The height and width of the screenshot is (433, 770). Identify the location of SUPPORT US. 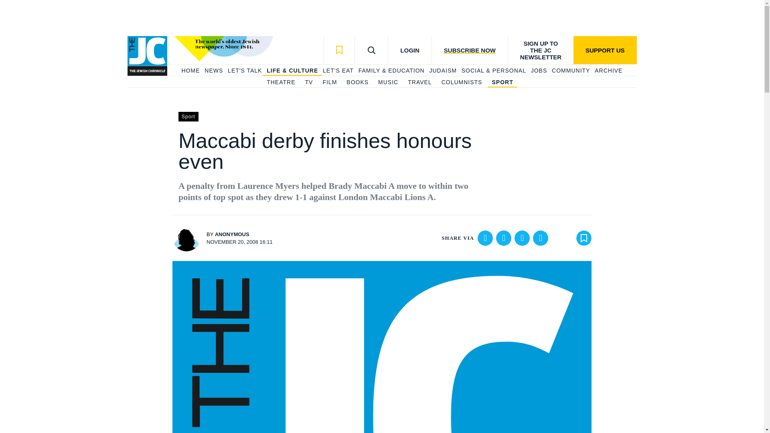
(605, 50).